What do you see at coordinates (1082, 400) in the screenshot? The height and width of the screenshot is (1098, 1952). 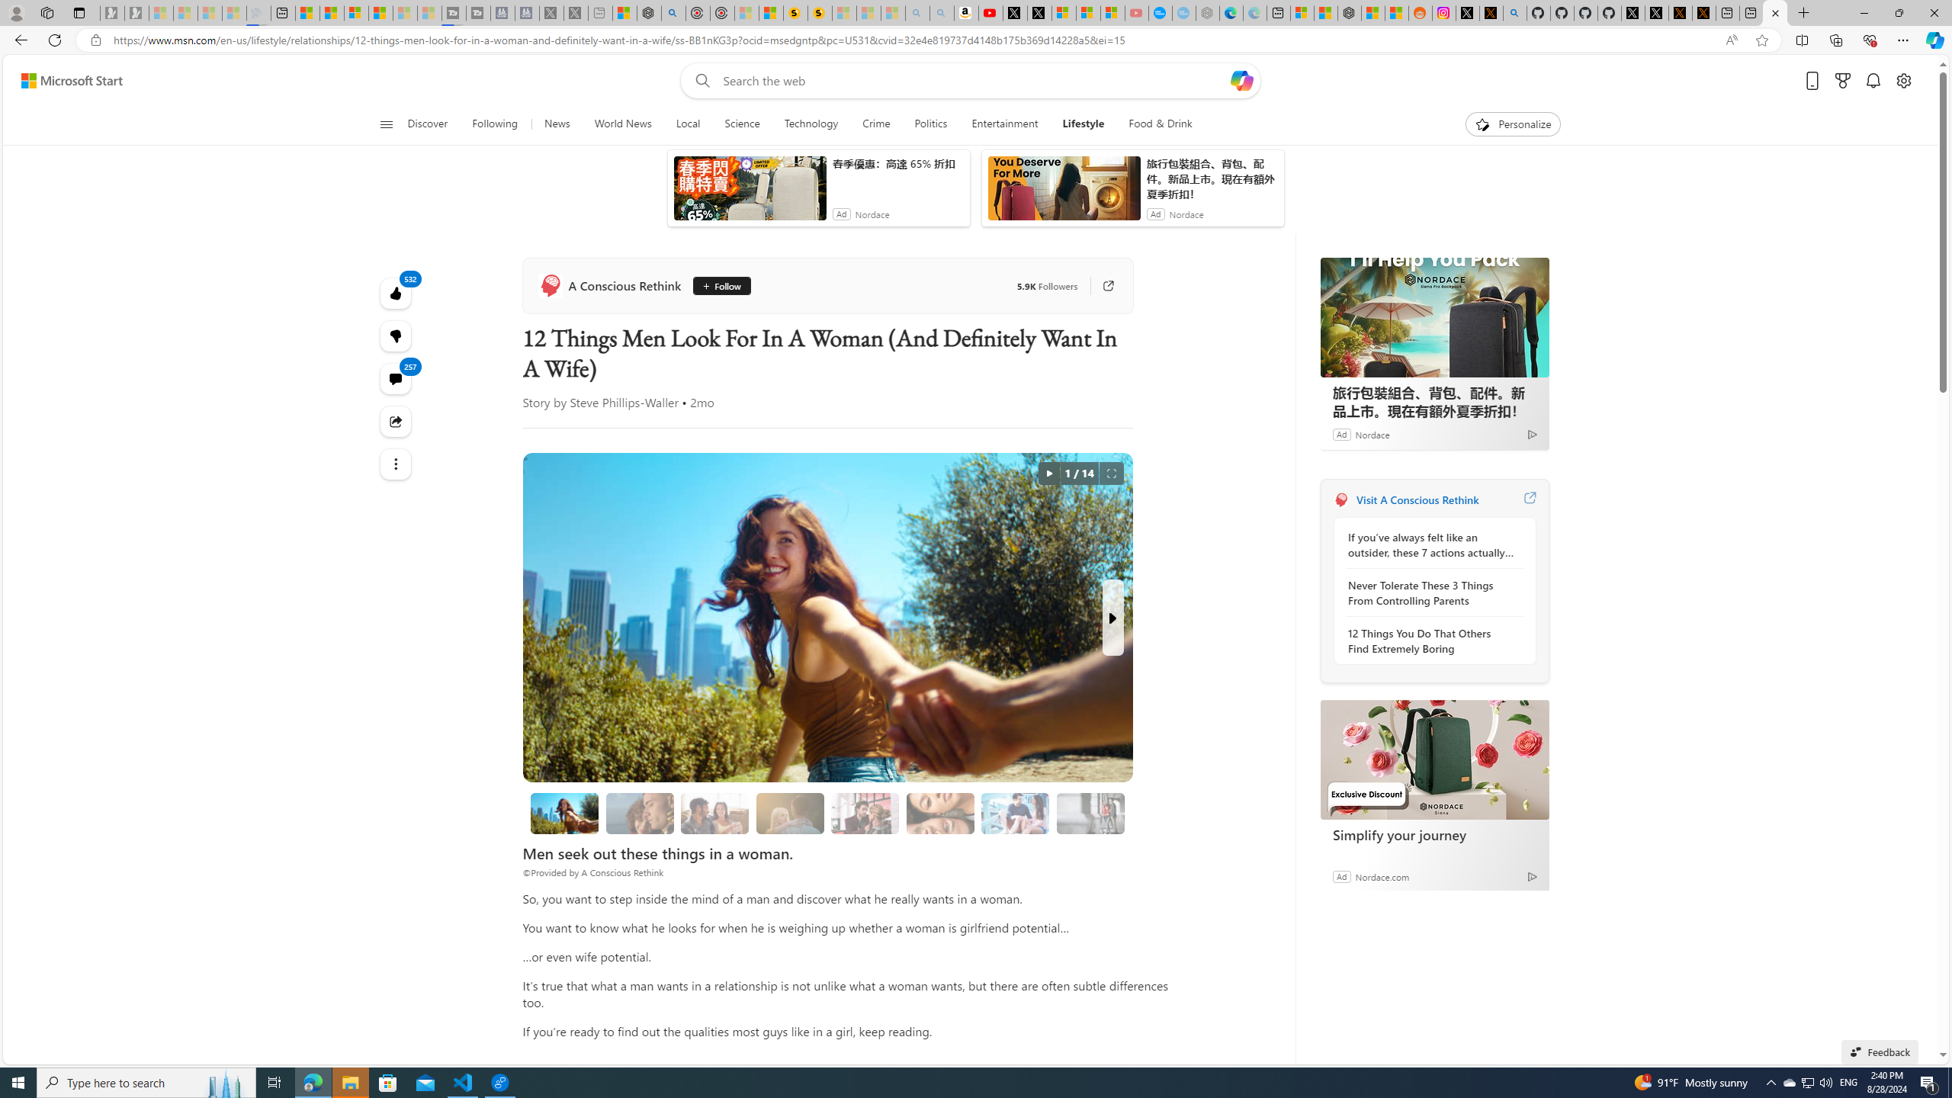 I see `These 5 Giant Animals Walked Alongside Ancient Humans` at bounding box center [1082, 400].